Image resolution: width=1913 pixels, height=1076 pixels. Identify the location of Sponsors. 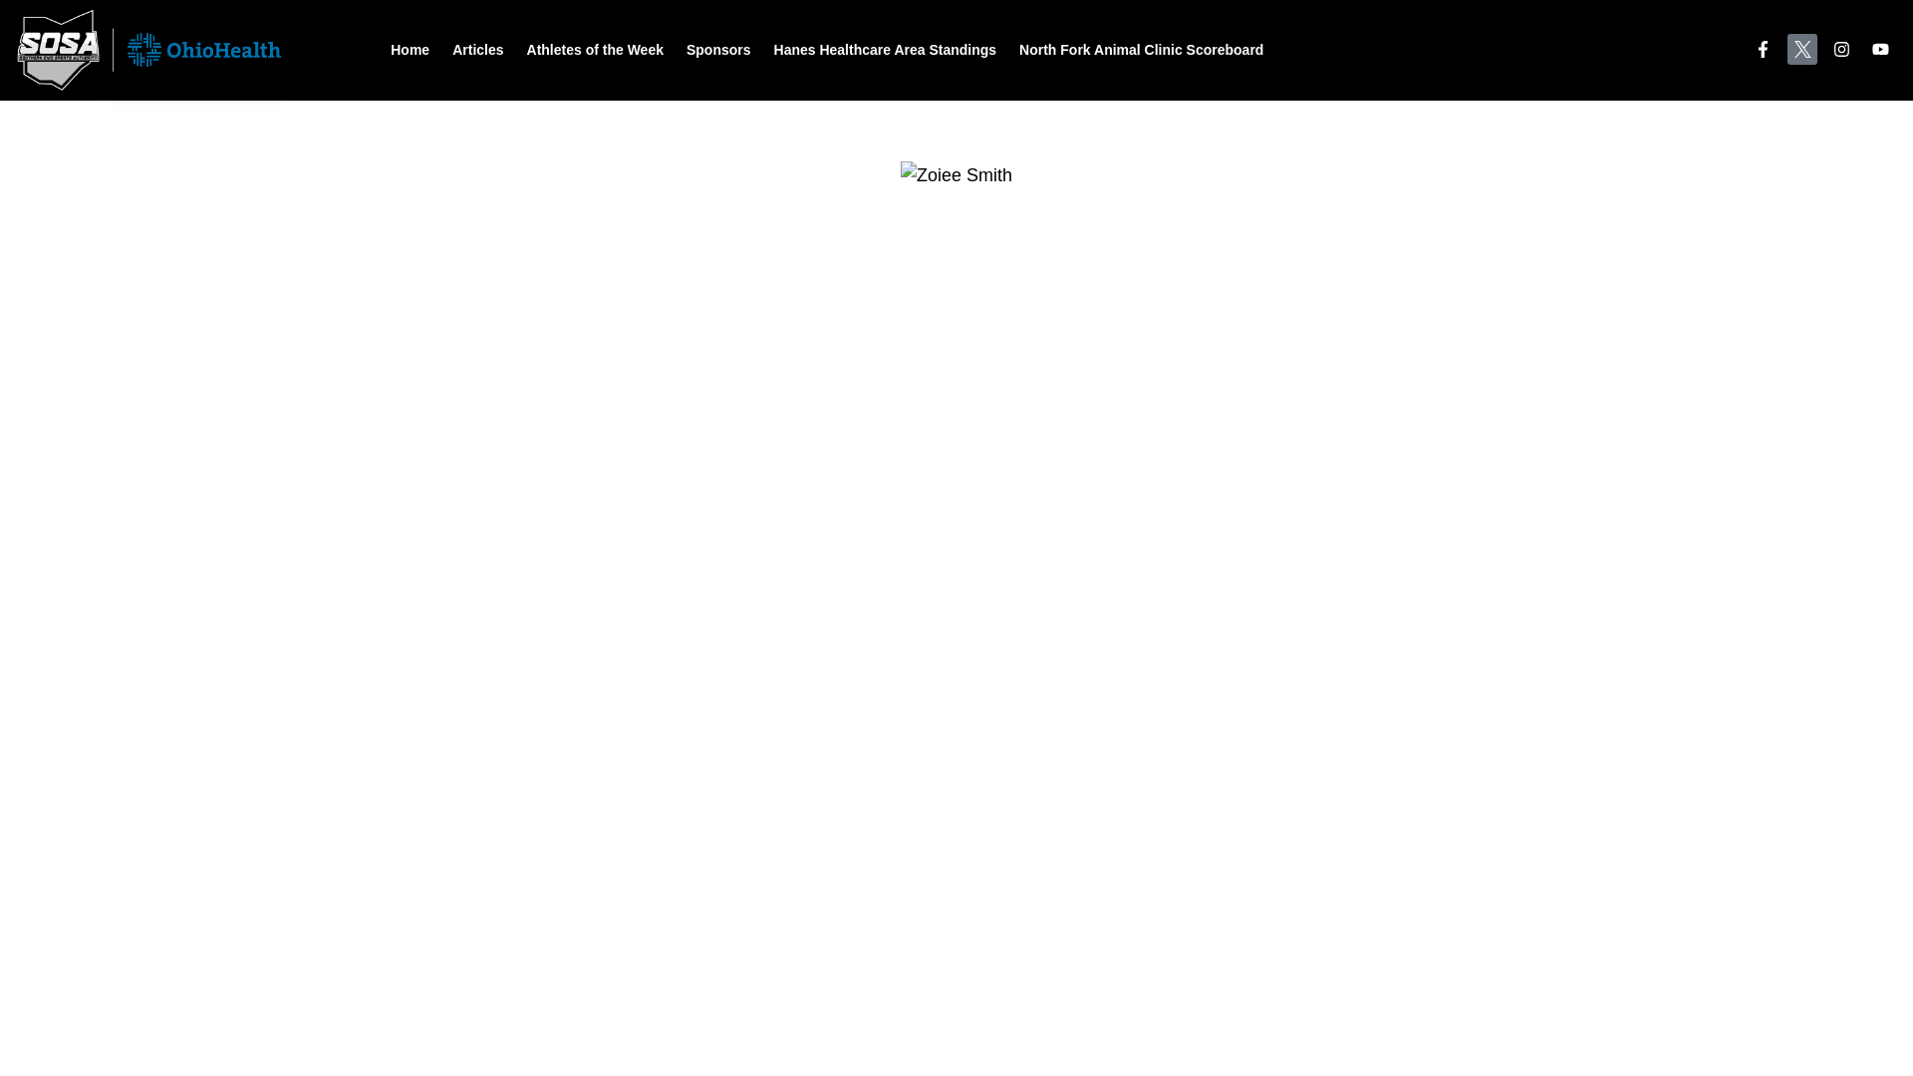
(719, 50).